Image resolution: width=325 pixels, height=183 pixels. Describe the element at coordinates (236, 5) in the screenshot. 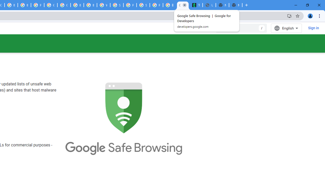

I see `New Tab` at that location.